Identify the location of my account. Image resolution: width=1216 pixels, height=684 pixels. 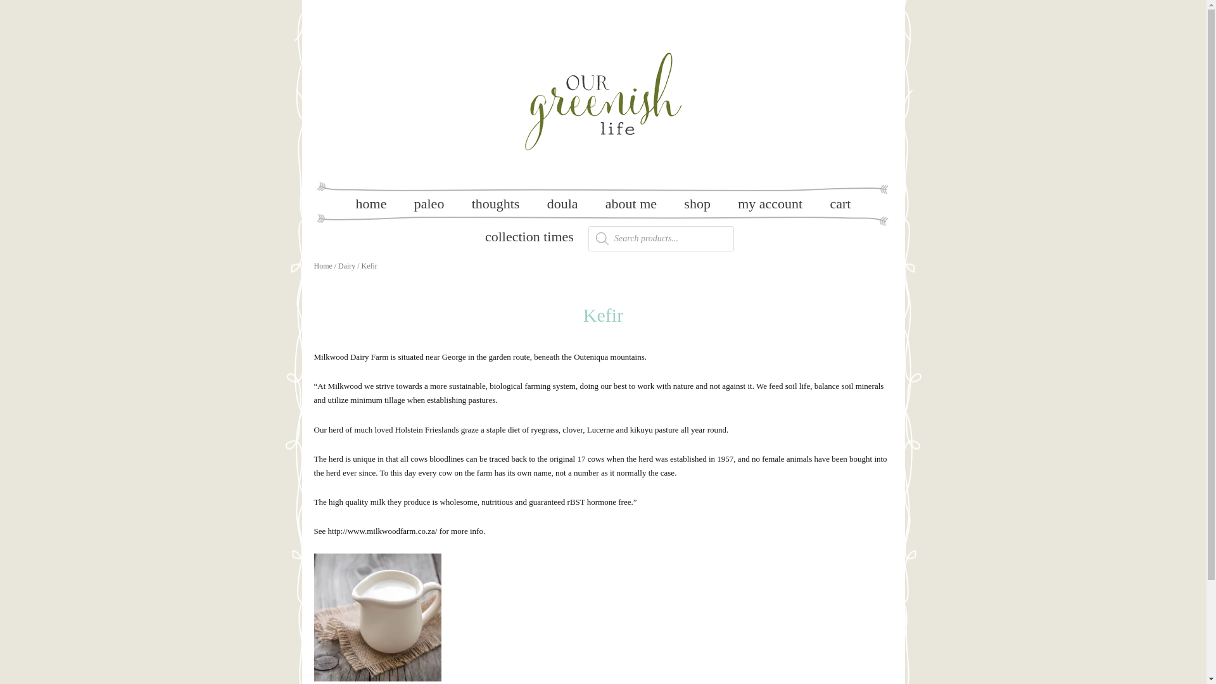
(769, 203).